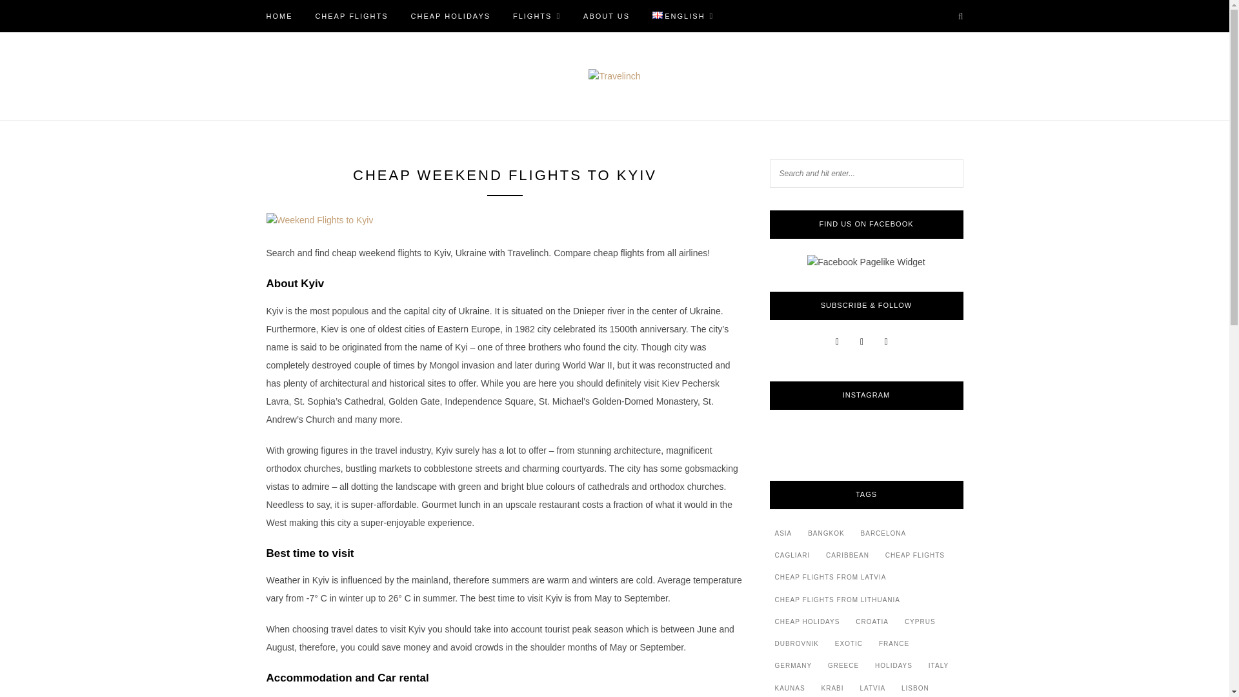 The image size is (1239, 697). What do you see at coordinates (450, 15) in the screenshot?
I see `CHEAP HOLIDAYS` at bounding box center [450, 15].